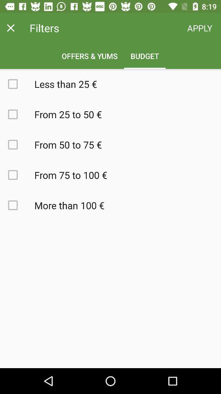 This screenshot has height=394, width=221. Describe the element at coordinates (17, 205) in the screenshot. I see `chosen option box` at that location.